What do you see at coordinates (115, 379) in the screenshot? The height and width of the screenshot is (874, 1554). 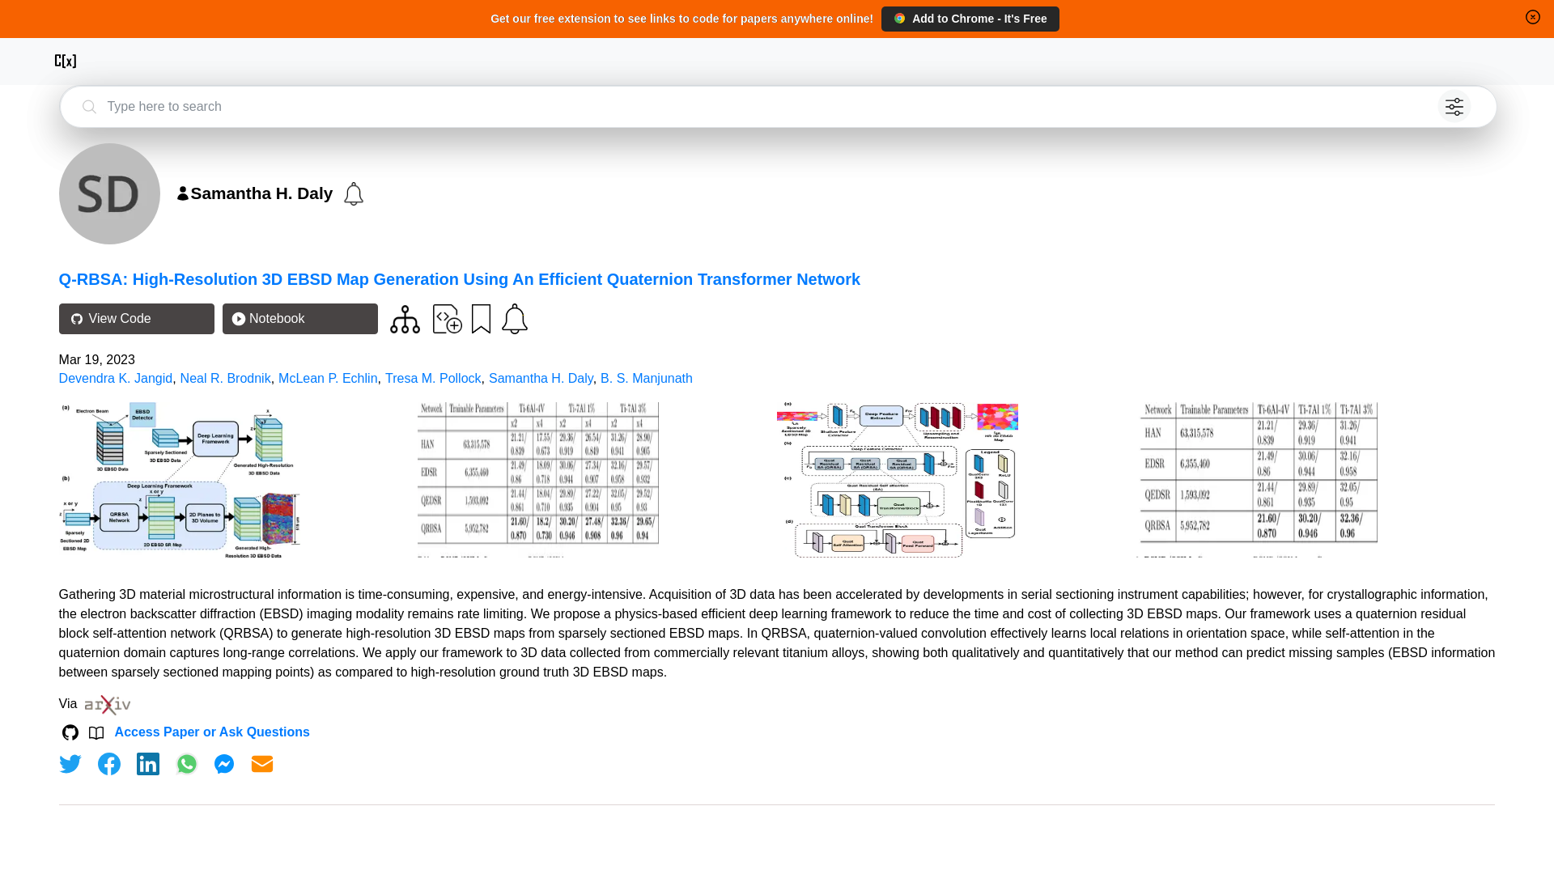 I see `Devendra K. Jangid` at bounding box center [115, 379].